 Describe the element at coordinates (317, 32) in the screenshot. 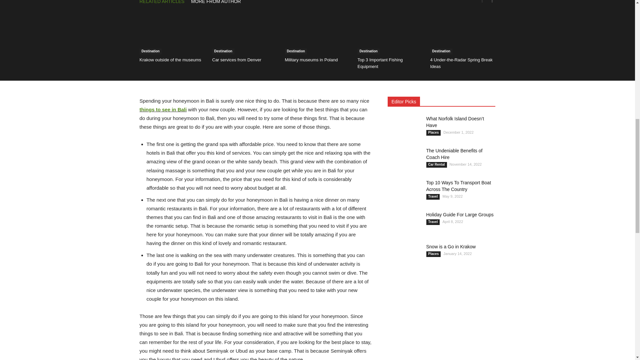

I see `Military museums in Poland` at that location.